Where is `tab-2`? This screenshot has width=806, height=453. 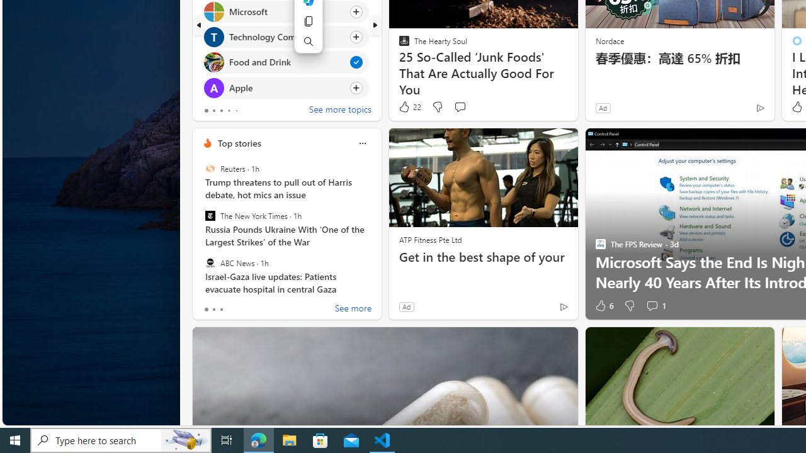
tab-2 is located at coordinates (222, 310).